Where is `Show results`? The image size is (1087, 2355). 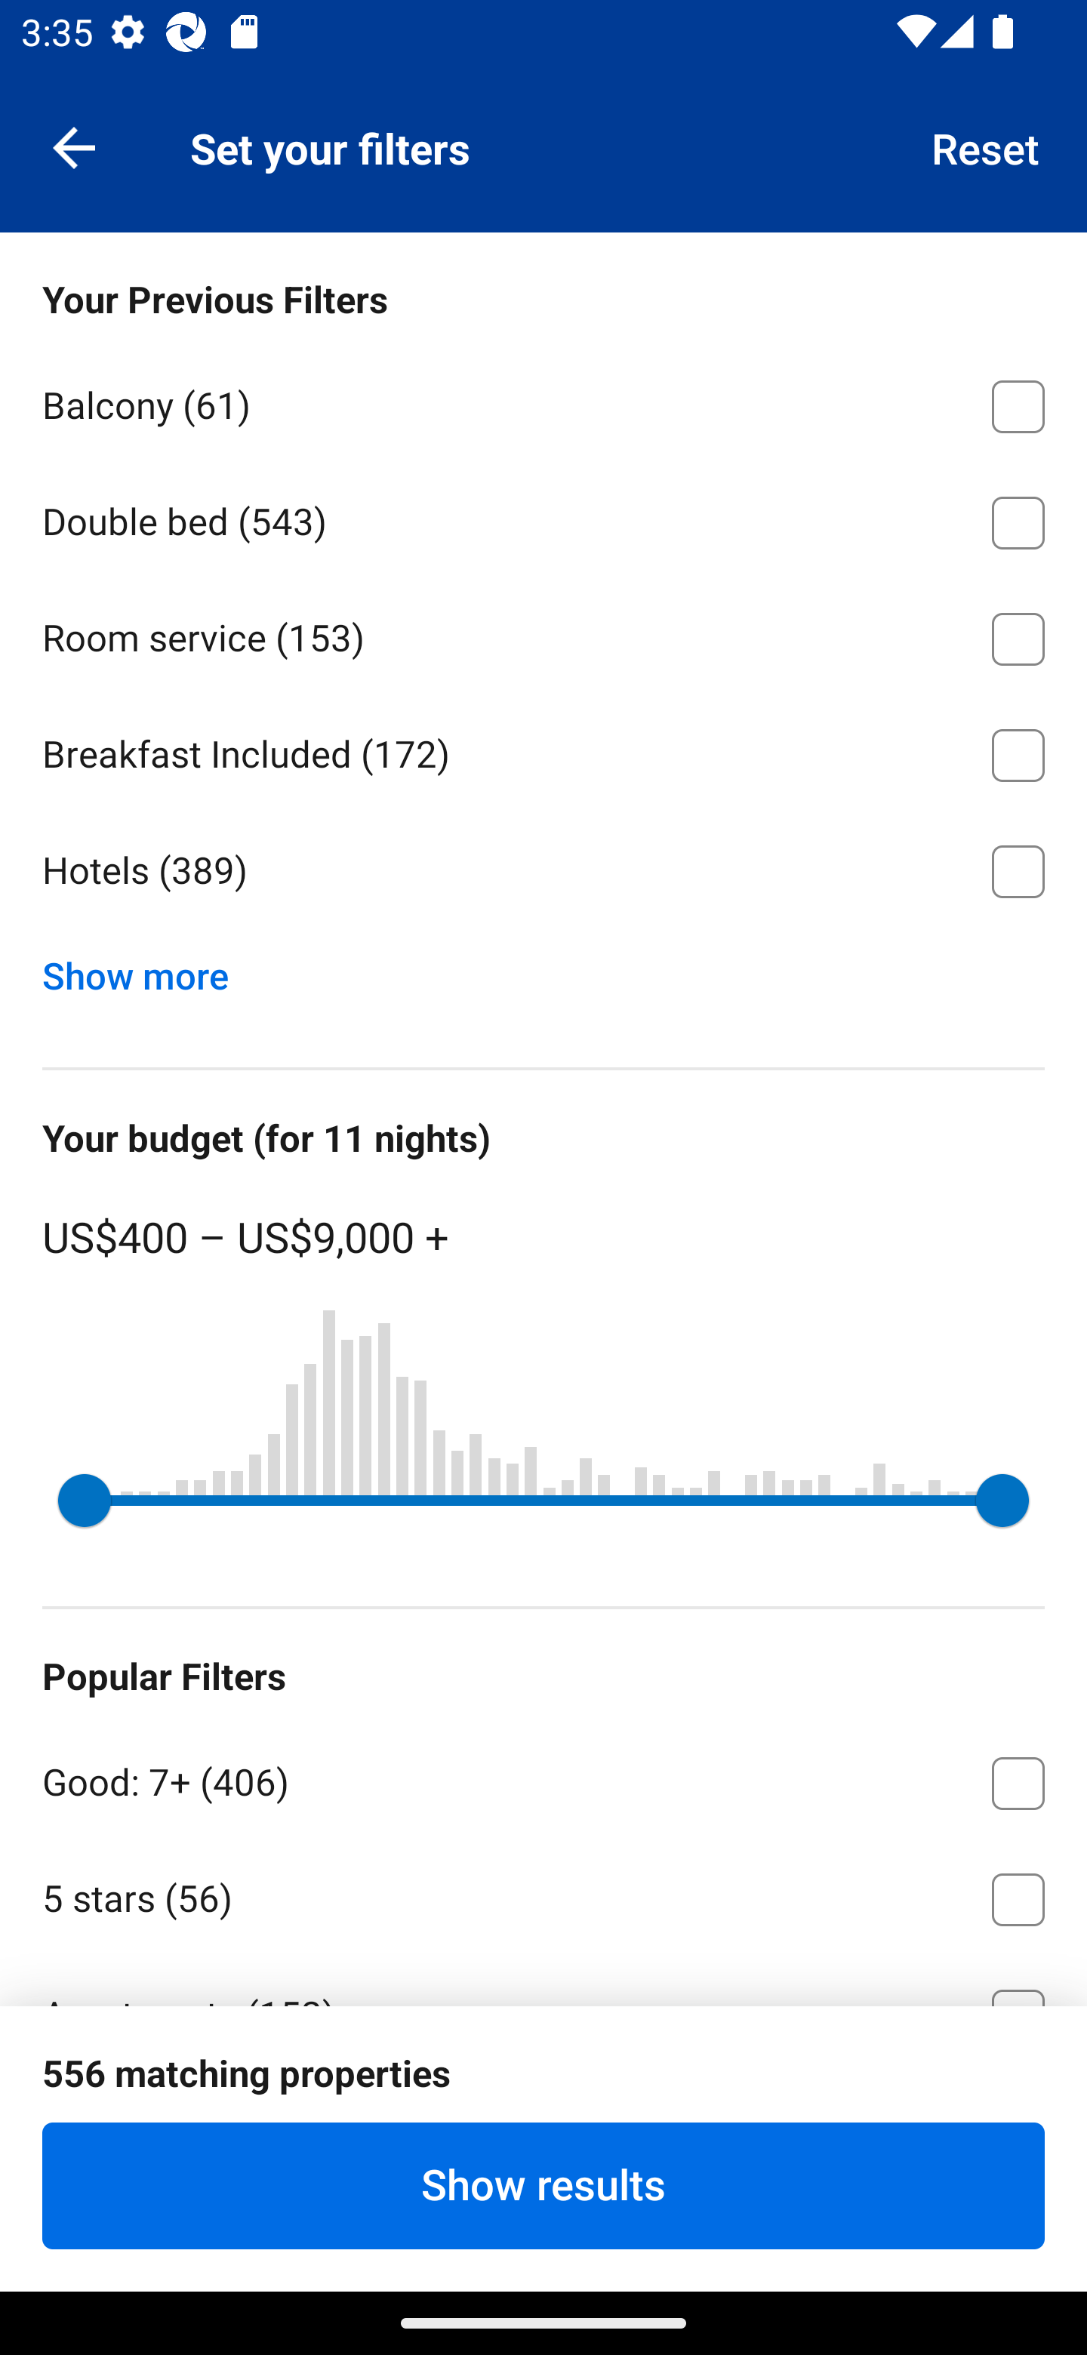
Show results is located at coordinates (543, 2185).